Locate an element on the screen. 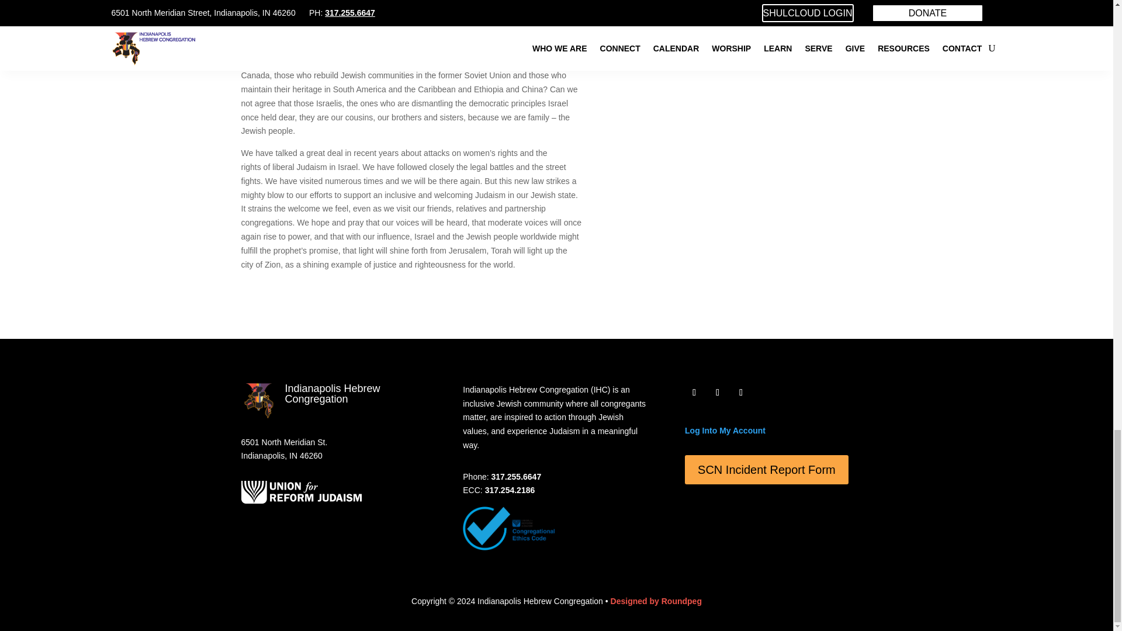 This screenshot has height=631, width=1122. URJ-Congregational-Ethics-transp-bg is located at coordinates (508, 528).